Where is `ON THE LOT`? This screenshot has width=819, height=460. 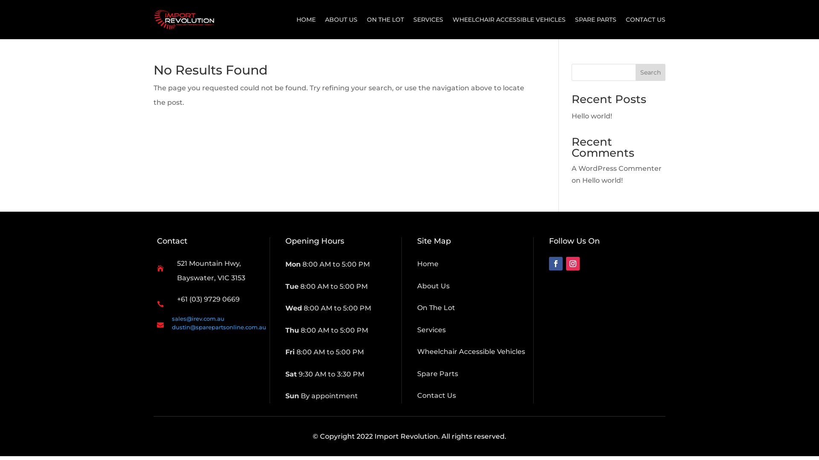
ON THE LOT is located at coordinates (386, 20).